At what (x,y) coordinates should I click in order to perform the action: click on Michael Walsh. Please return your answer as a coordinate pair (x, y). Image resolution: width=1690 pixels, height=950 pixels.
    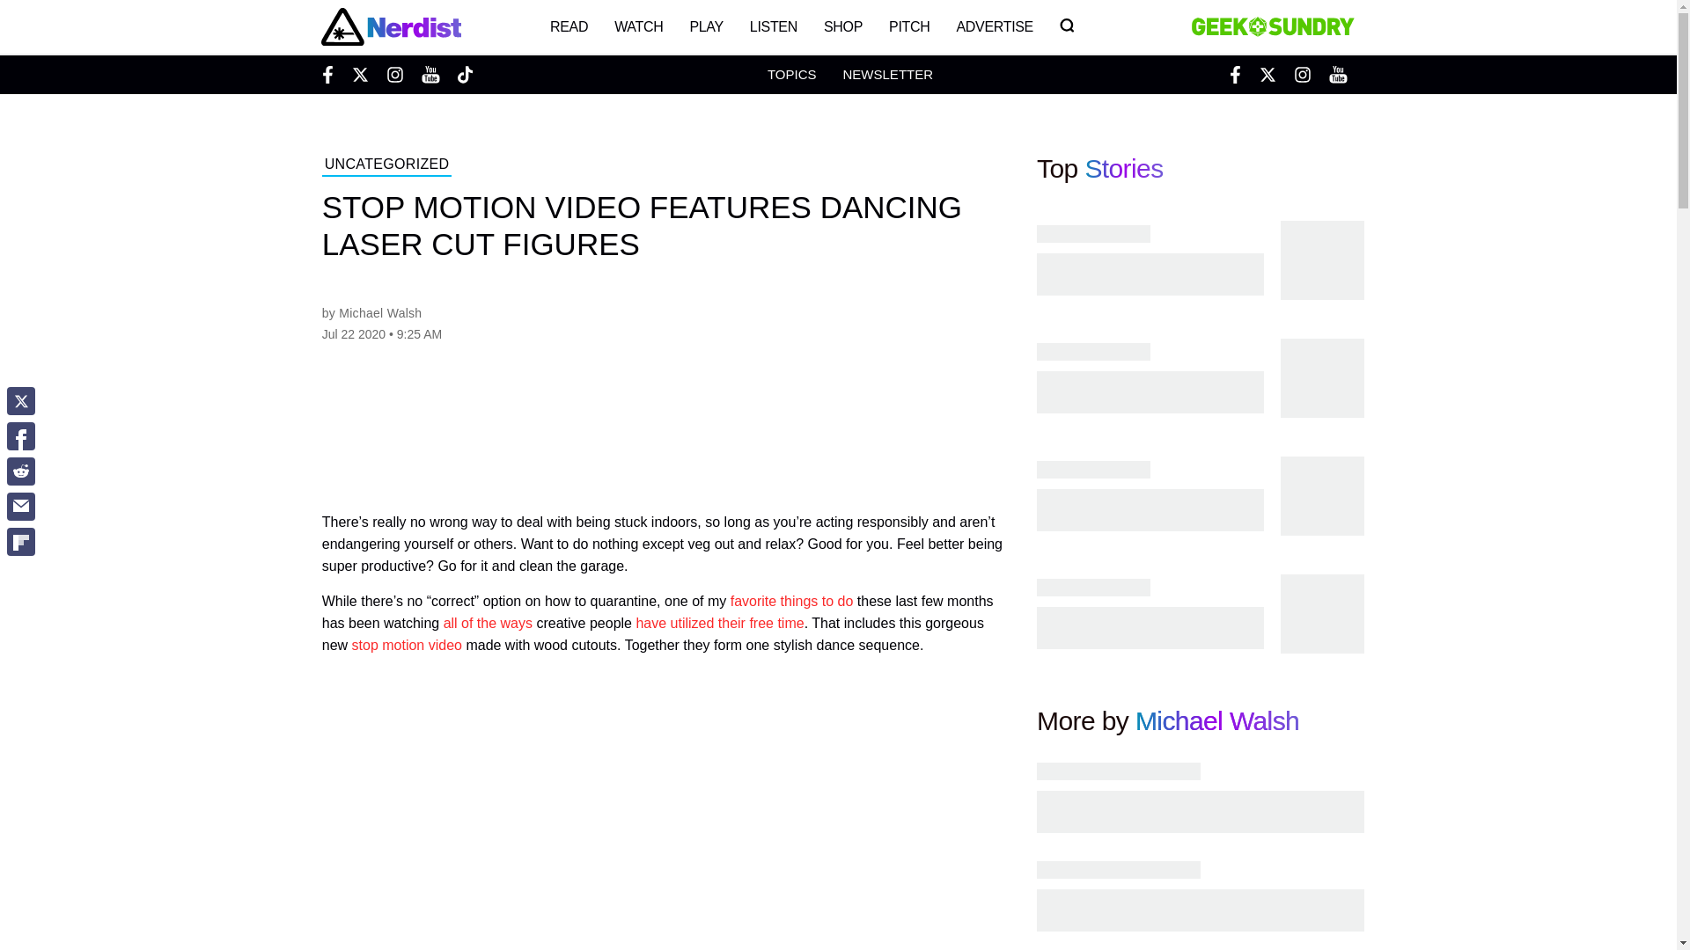
    Looking at the image, I should click on (1217, 720).